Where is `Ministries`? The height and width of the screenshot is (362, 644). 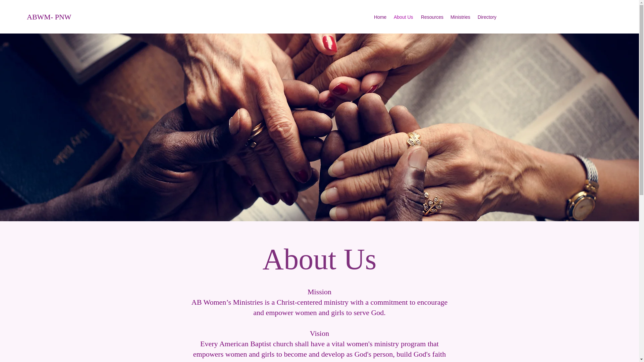 Ministries is located at coordinates (460, 17).